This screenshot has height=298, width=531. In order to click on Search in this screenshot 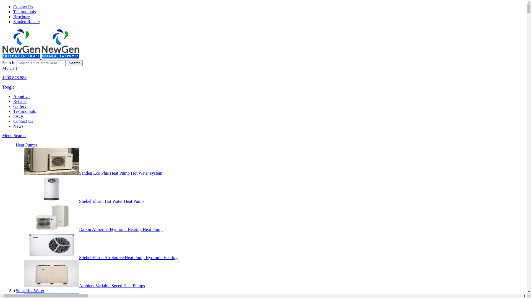, I will do `click(75, 63)`.